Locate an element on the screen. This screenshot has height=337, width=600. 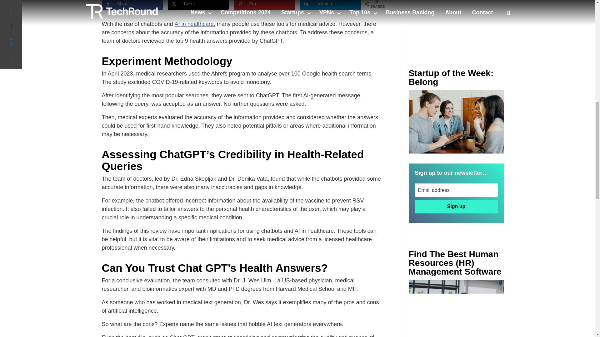
Share on LinkedIn is located at coordinates (331, 5).